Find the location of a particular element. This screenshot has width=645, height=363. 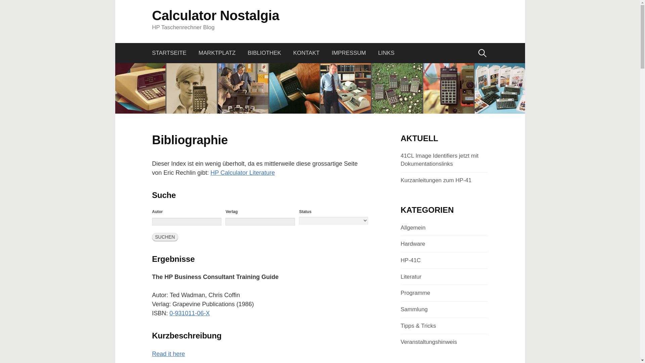

KONTAKT is located at coordinates (306, 53).